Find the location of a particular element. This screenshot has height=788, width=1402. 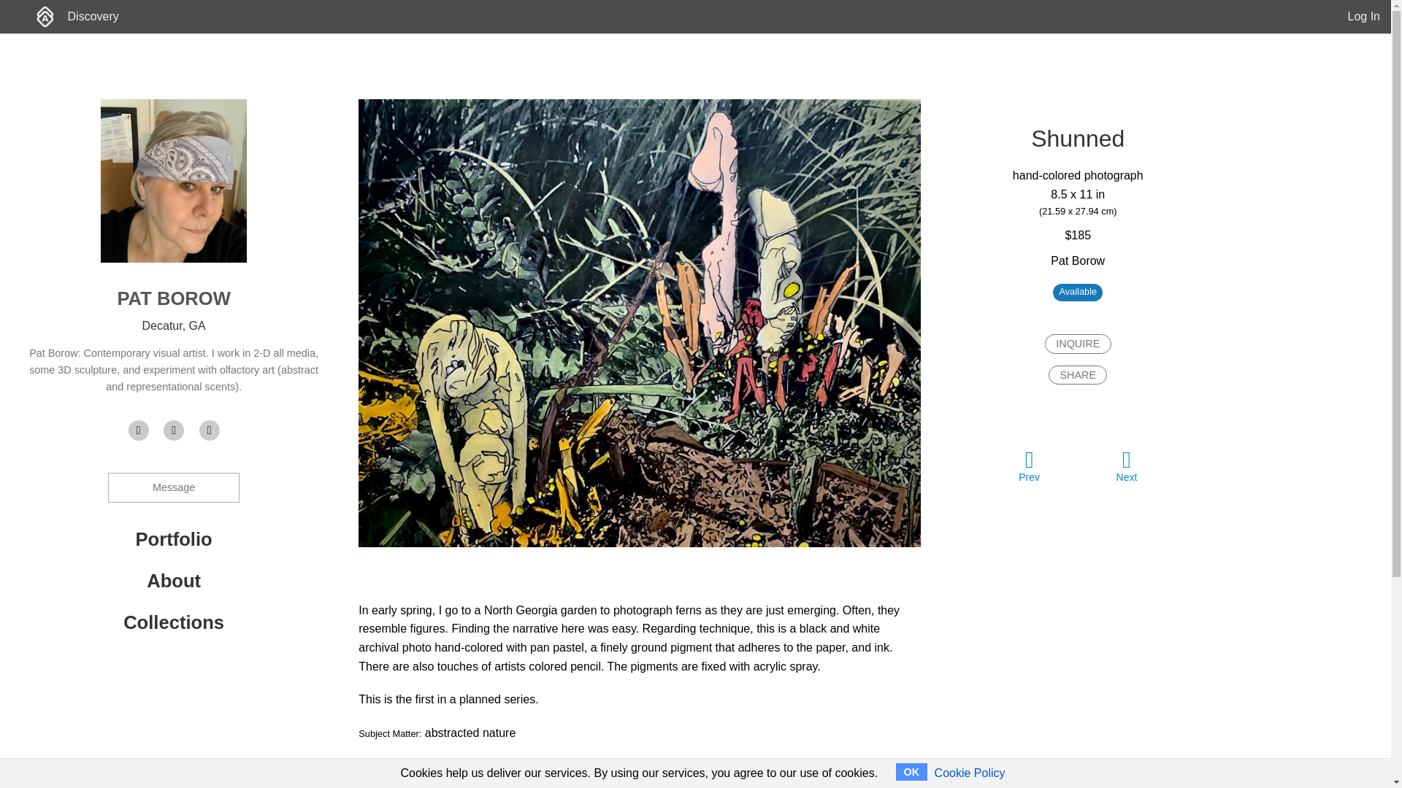

Website is located at coordinates (139, 430).